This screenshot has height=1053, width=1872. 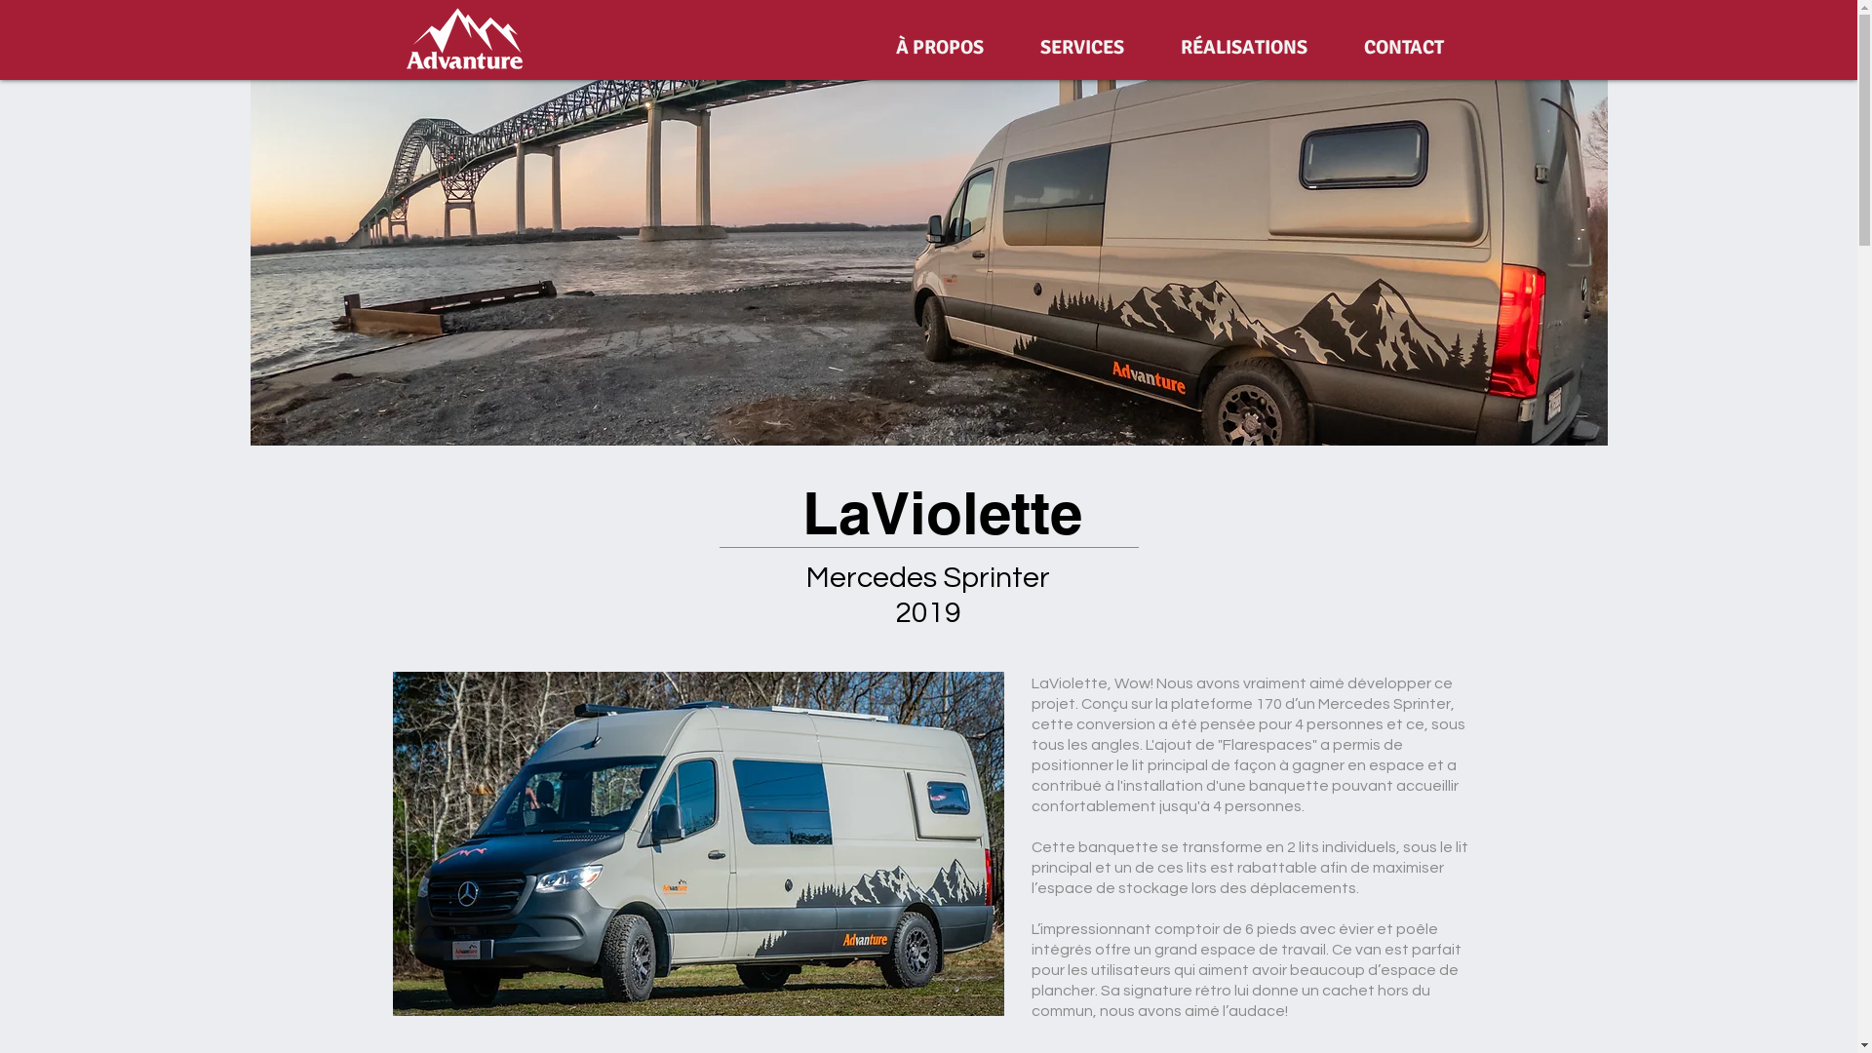 I want to click on CONTACT, so click(x=1418, y=47).